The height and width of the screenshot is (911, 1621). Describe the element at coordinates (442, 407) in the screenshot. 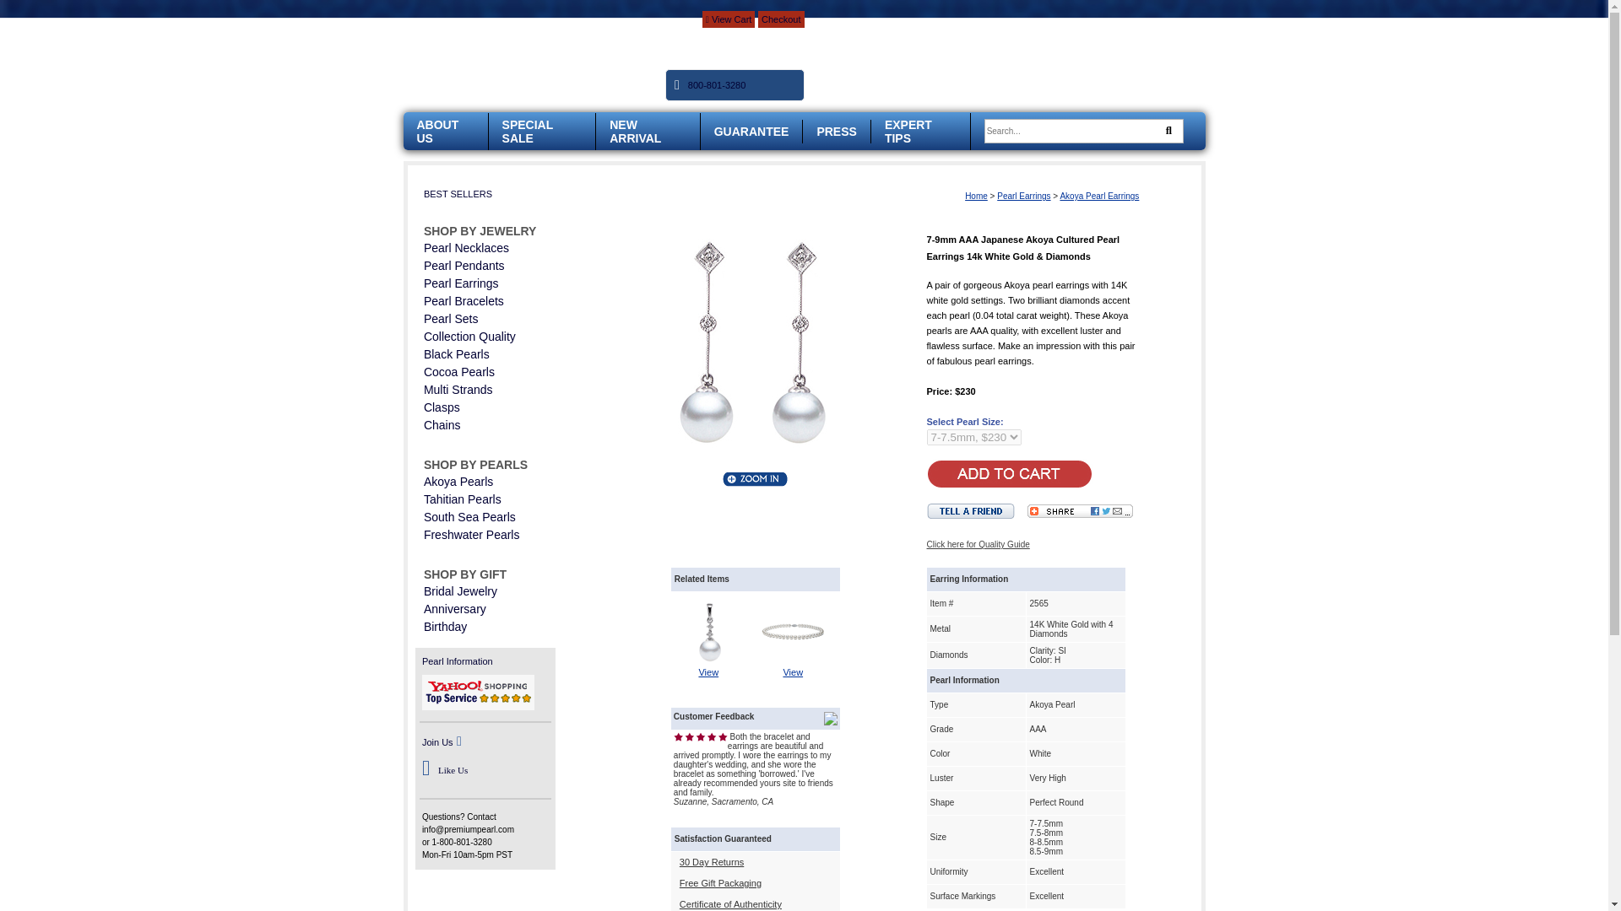

I see `Clasps` at that location.